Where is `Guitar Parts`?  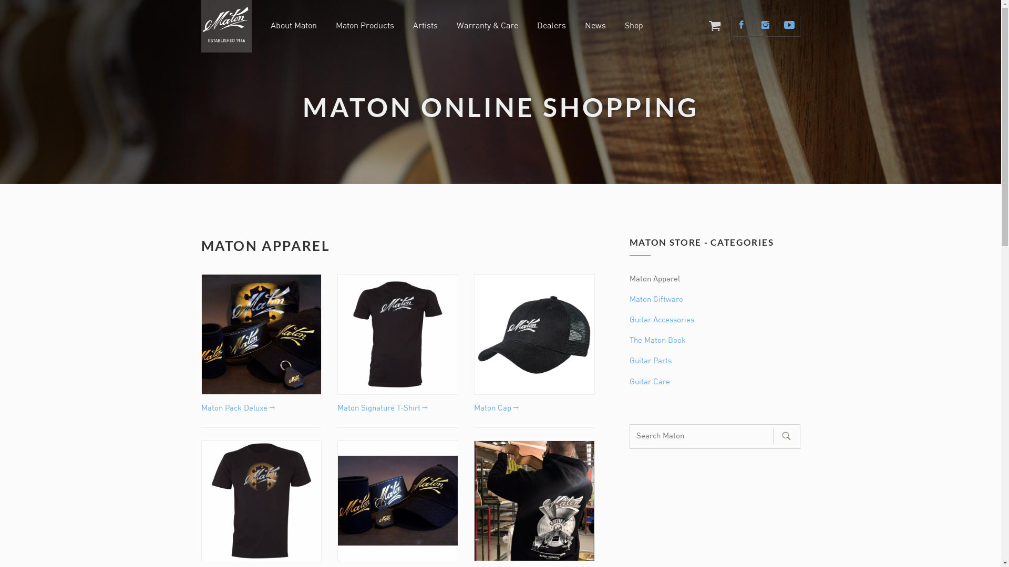
Guitar Parts is located at coordinates (651, 361).